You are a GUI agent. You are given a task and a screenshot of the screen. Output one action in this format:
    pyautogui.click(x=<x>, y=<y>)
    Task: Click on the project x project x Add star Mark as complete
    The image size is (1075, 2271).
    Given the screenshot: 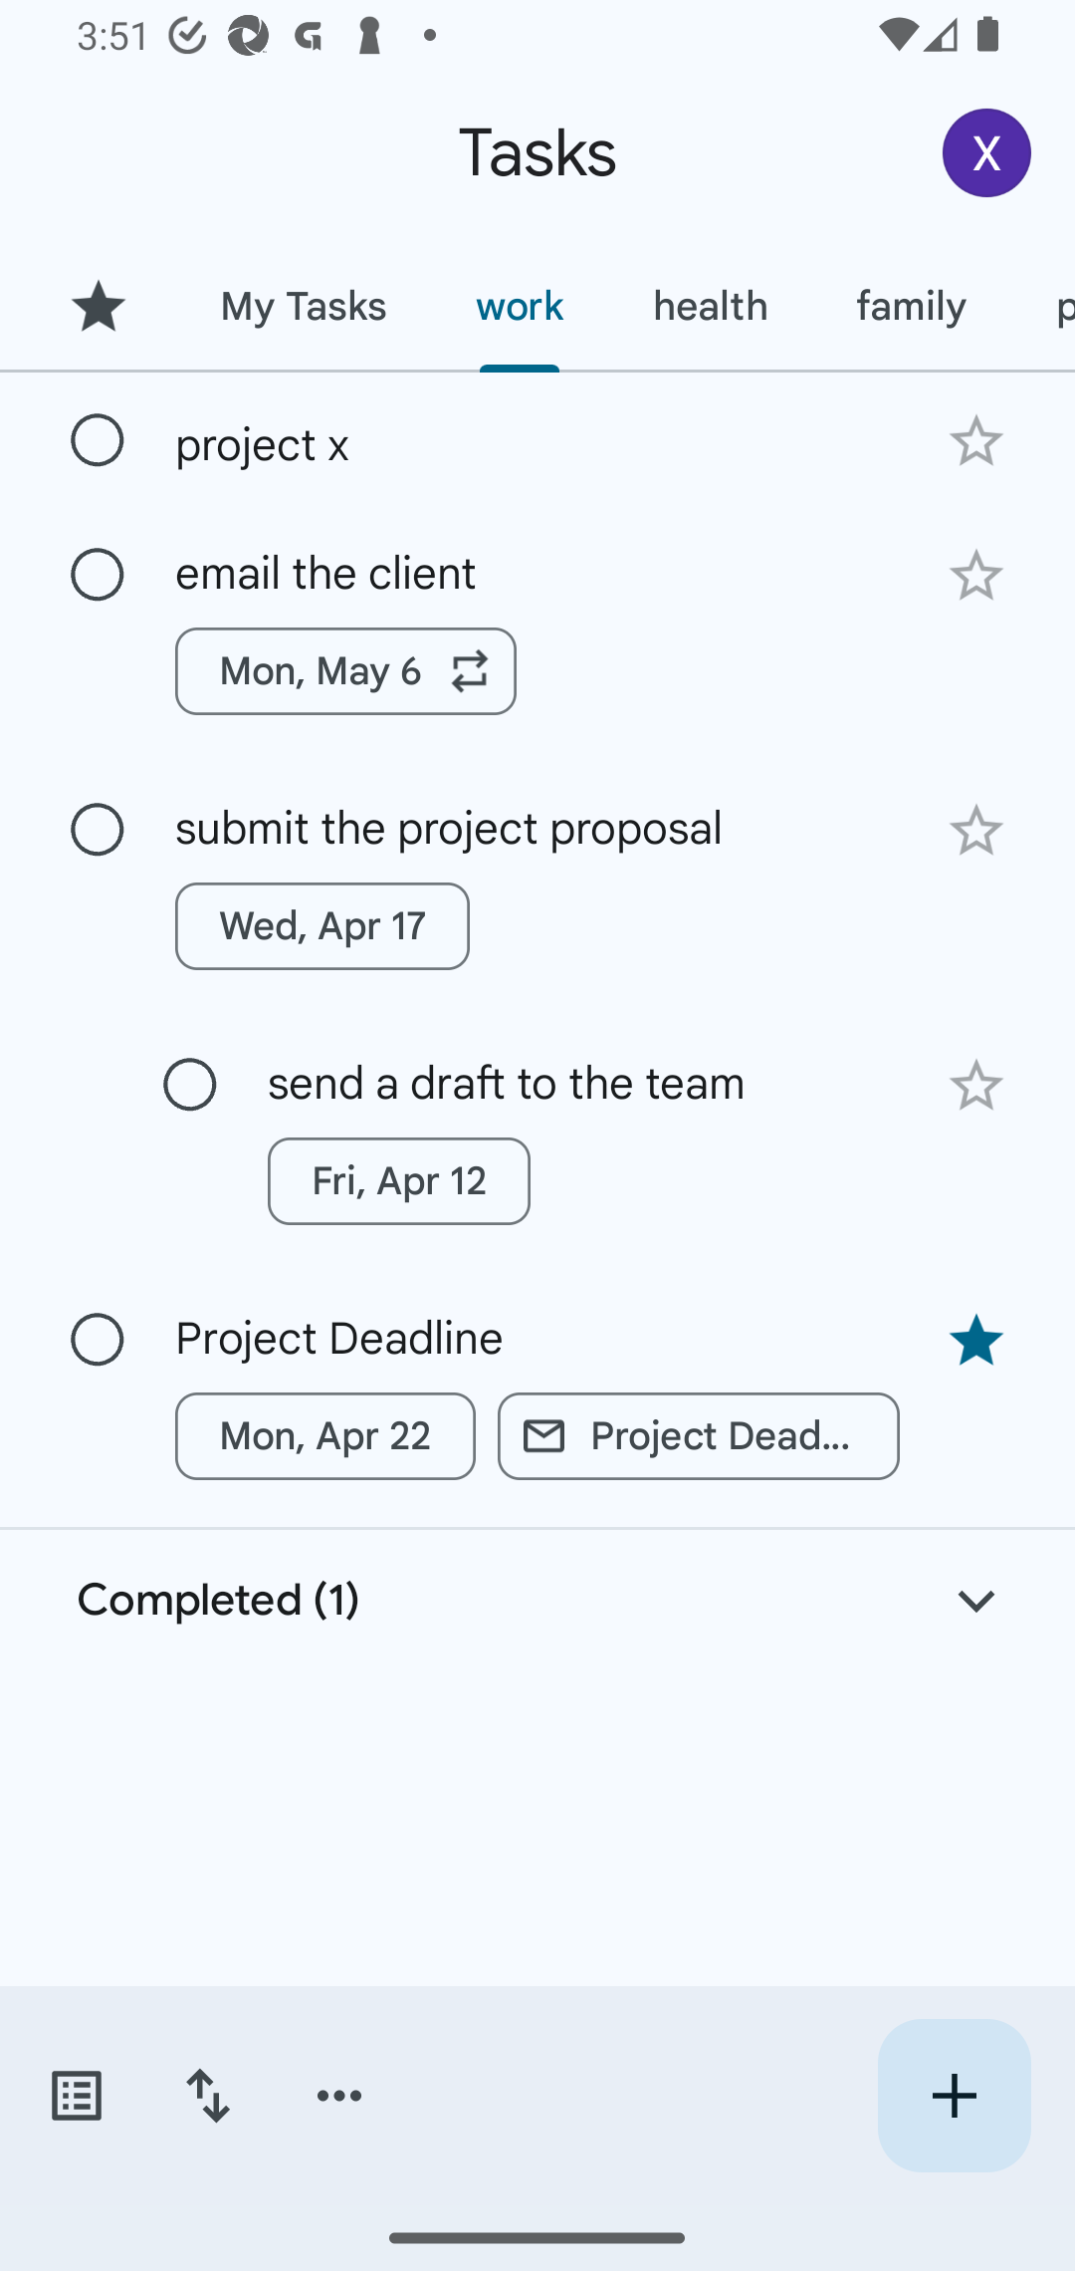 What is the action you would take?
    pyautogui.click(x=537, y=438)
    